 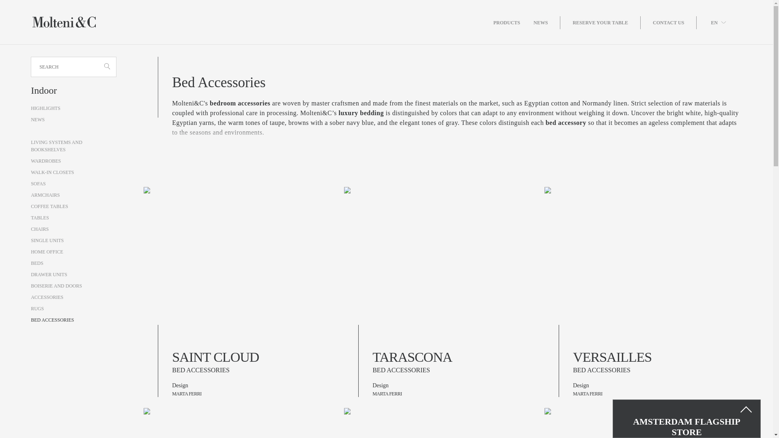 I want to click on SOFAS, so click(x=38, y=184).